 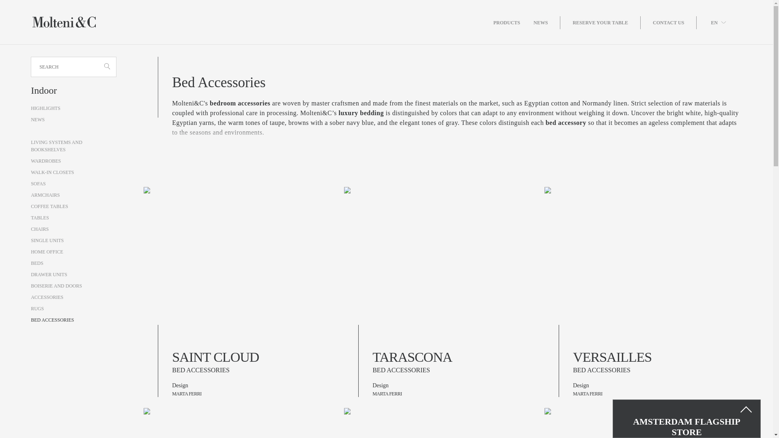 I want to click on SOFAS, so click(x=38, y=184).